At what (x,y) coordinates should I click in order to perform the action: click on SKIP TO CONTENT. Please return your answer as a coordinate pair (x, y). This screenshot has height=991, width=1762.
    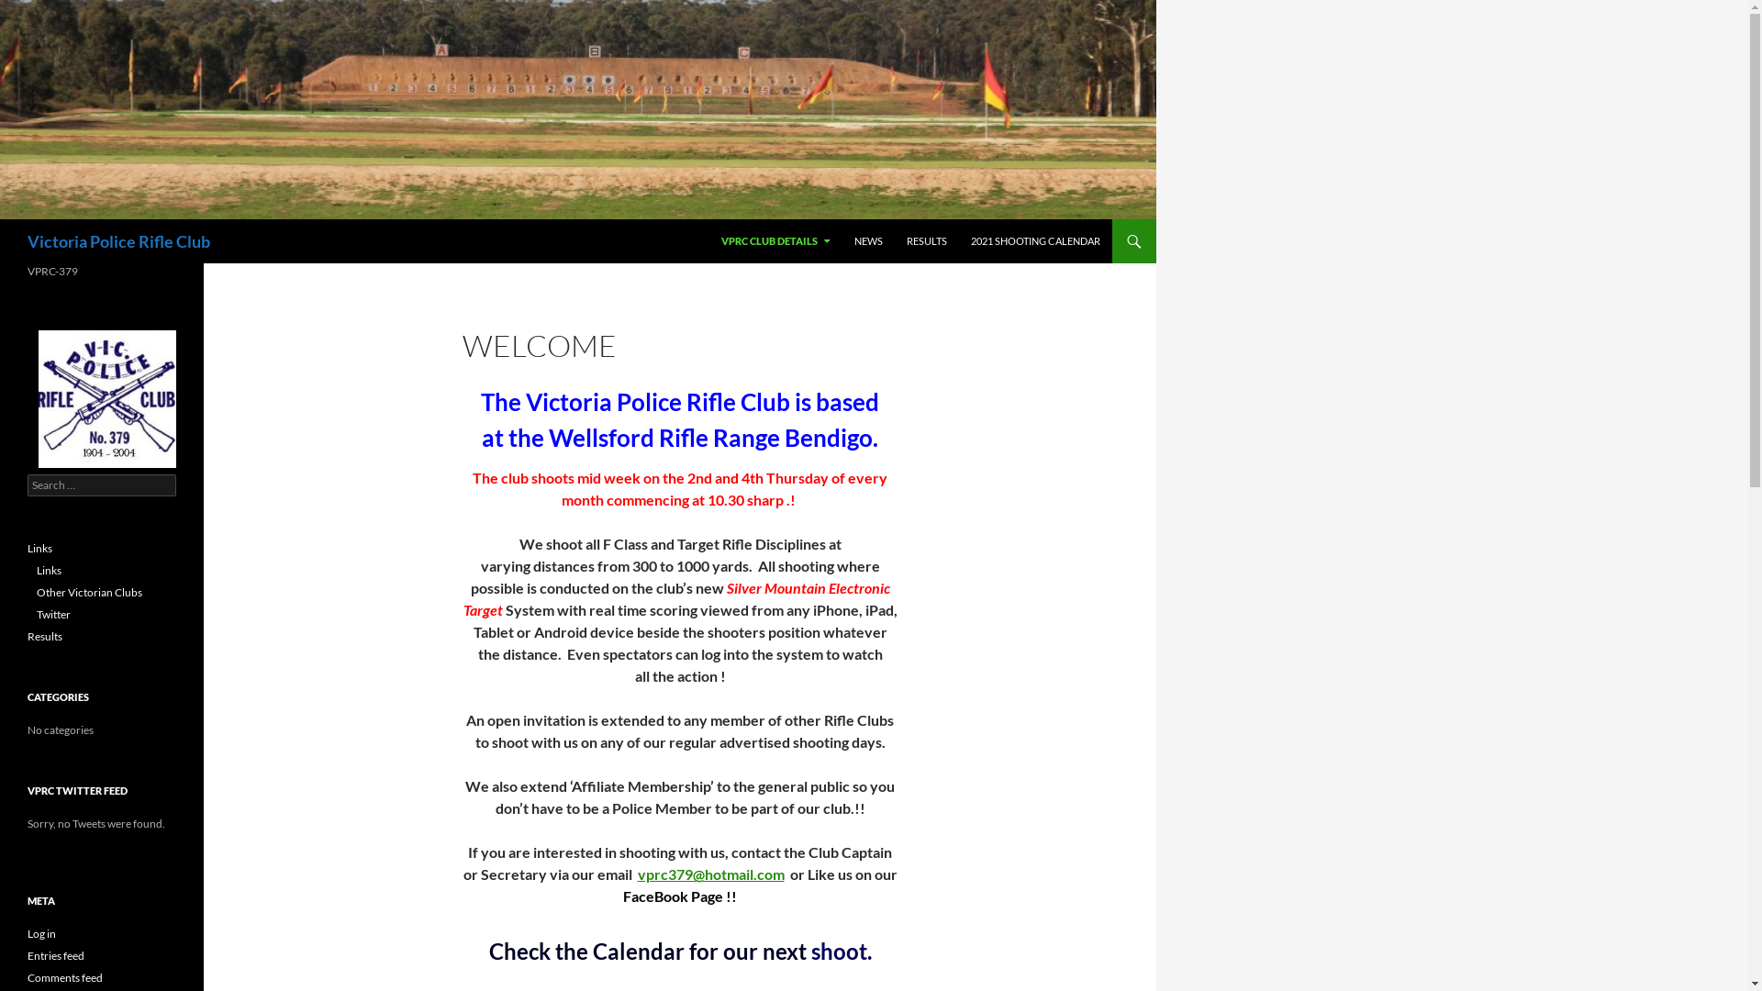
    Looking at the image, I should click on (721, 218).